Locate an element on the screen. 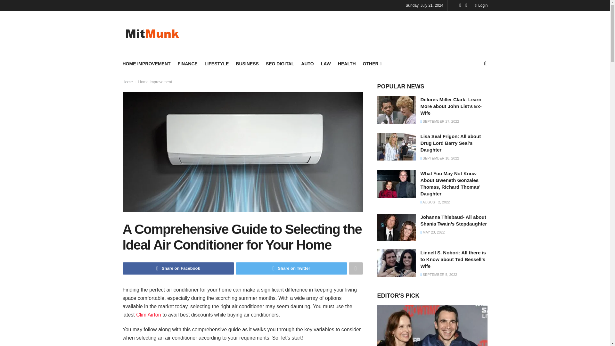 Image resolution: width=615 pixels, height=346 pixels. FINANCE is located at coordinates (187, 63).